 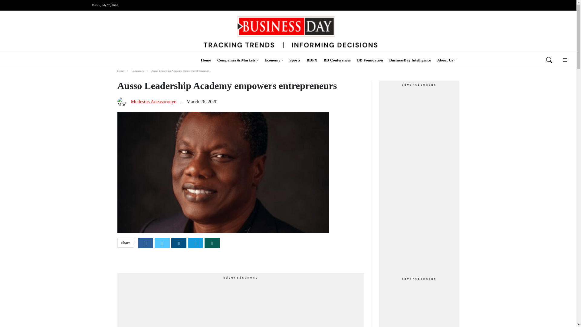 I want to click on BD Conferences, so click(x=337, y=60).